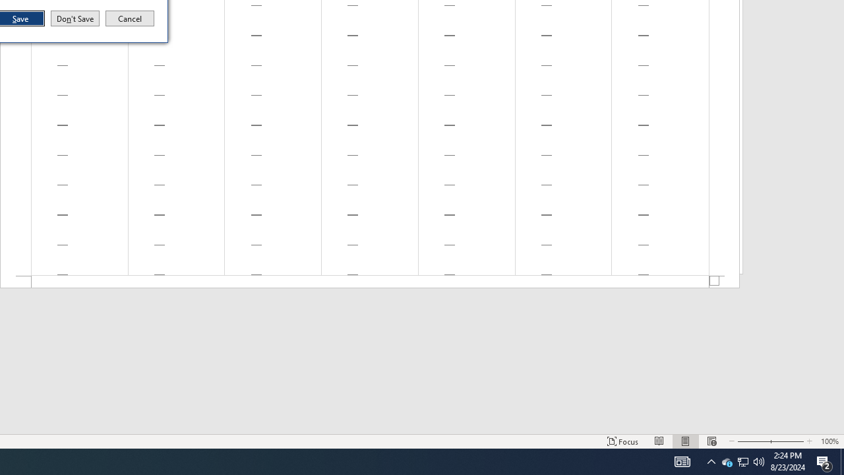 The width and height of the screenshot is (844, 475). I want to click on Cancel, so click(727, 462).